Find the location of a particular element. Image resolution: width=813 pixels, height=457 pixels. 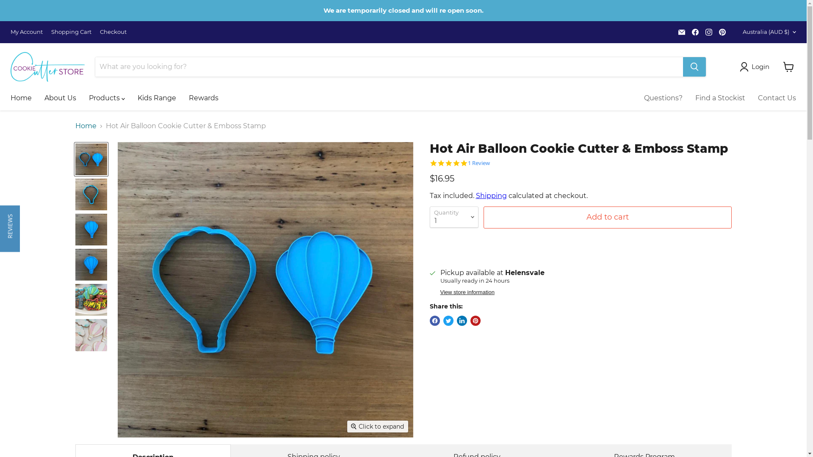

Email Cookie Cutter Store is located at coordinates (682, 32).